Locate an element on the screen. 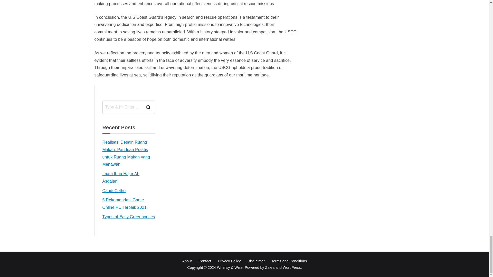 The image size is (493, 277). WordPress is located at coordinates (292, 267).